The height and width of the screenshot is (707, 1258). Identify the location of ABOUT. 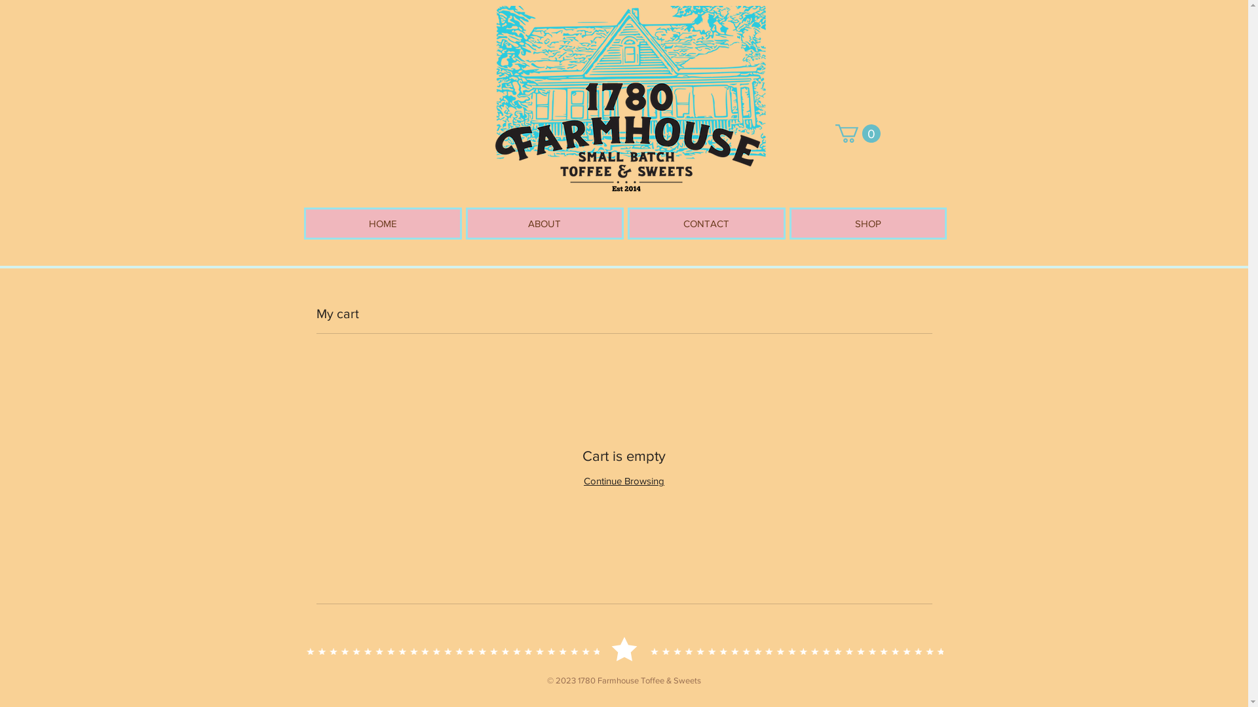
(544, 224).